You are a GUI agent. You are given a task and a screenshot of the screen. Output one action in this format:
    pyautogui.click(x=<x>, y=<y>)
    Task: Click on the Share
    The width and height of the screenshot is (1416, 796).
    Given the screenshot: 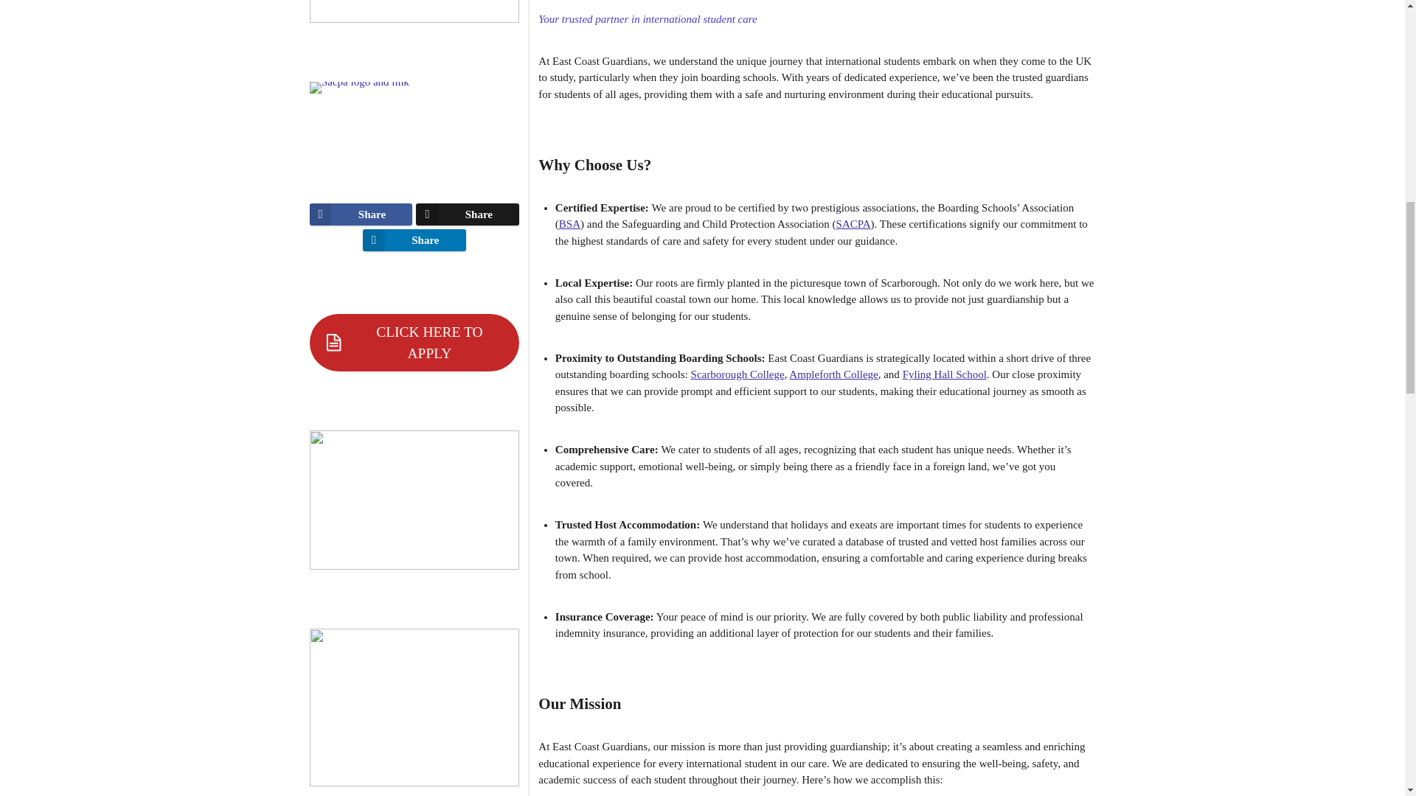 What is the action you would take?
    pyautogui.click(x=361, y=214)
    